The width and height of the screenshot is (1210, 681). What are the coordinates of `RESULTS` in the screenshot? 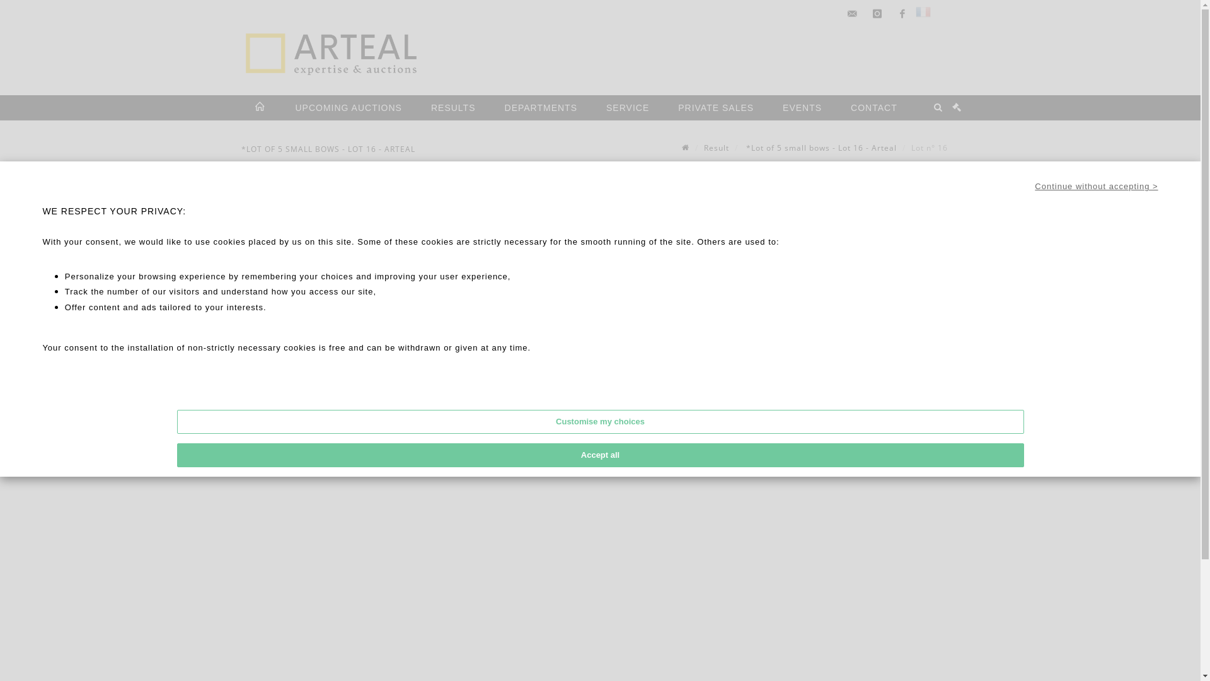 It's located at (454, 108).